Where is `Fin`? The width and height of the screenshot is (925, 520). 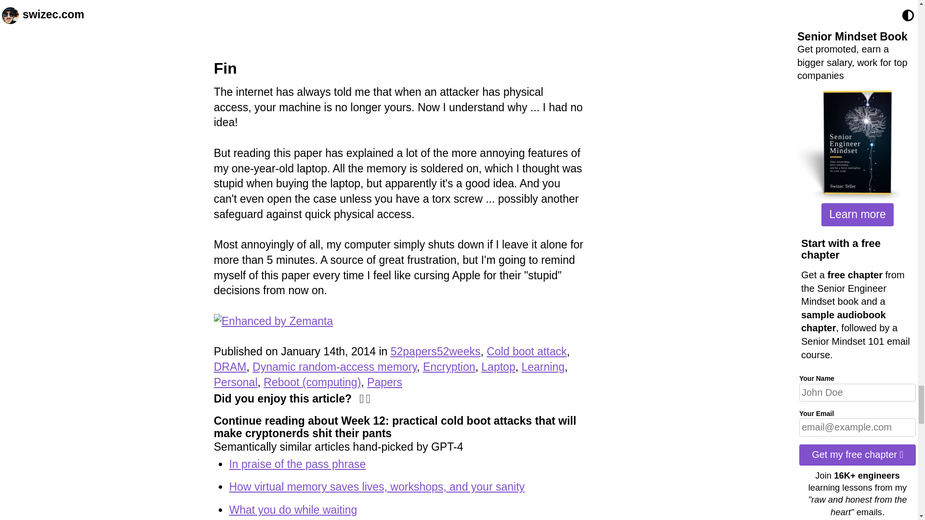
Fin is located at coordinates (225, 68).